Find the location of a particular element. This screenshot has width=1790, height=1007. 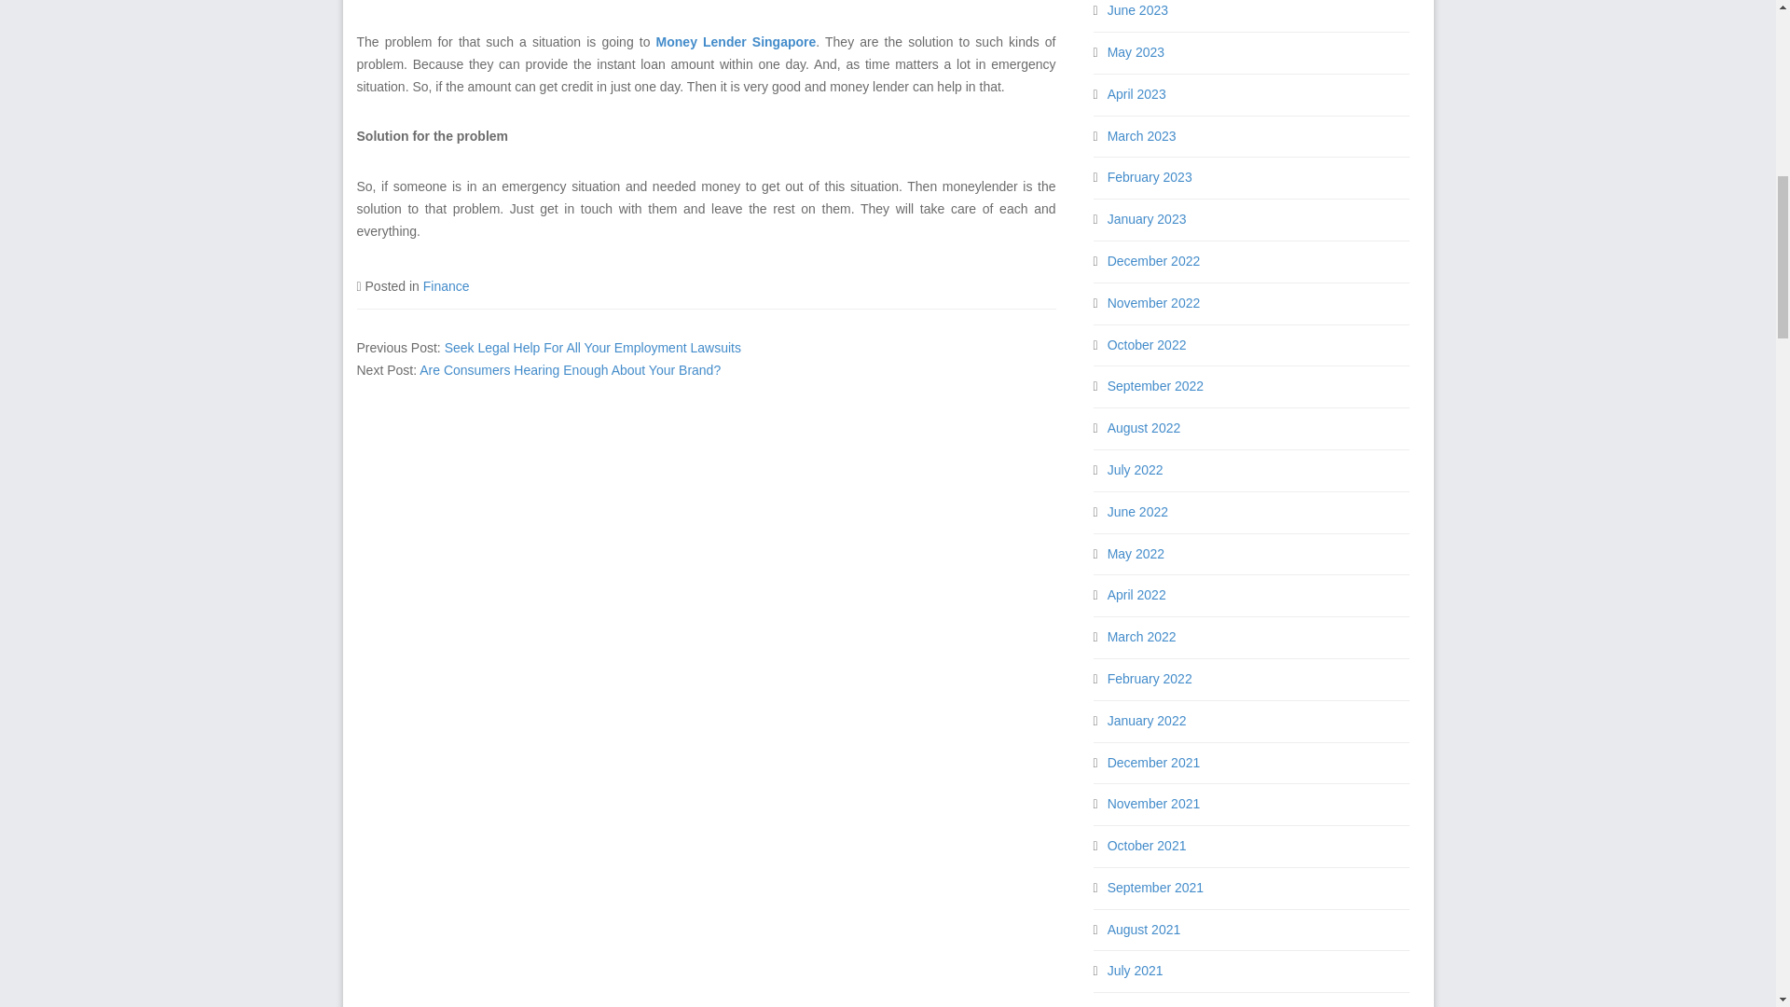

Are Consumers Hearing Enough About Your Brand? is located at coordinates (570, 369).